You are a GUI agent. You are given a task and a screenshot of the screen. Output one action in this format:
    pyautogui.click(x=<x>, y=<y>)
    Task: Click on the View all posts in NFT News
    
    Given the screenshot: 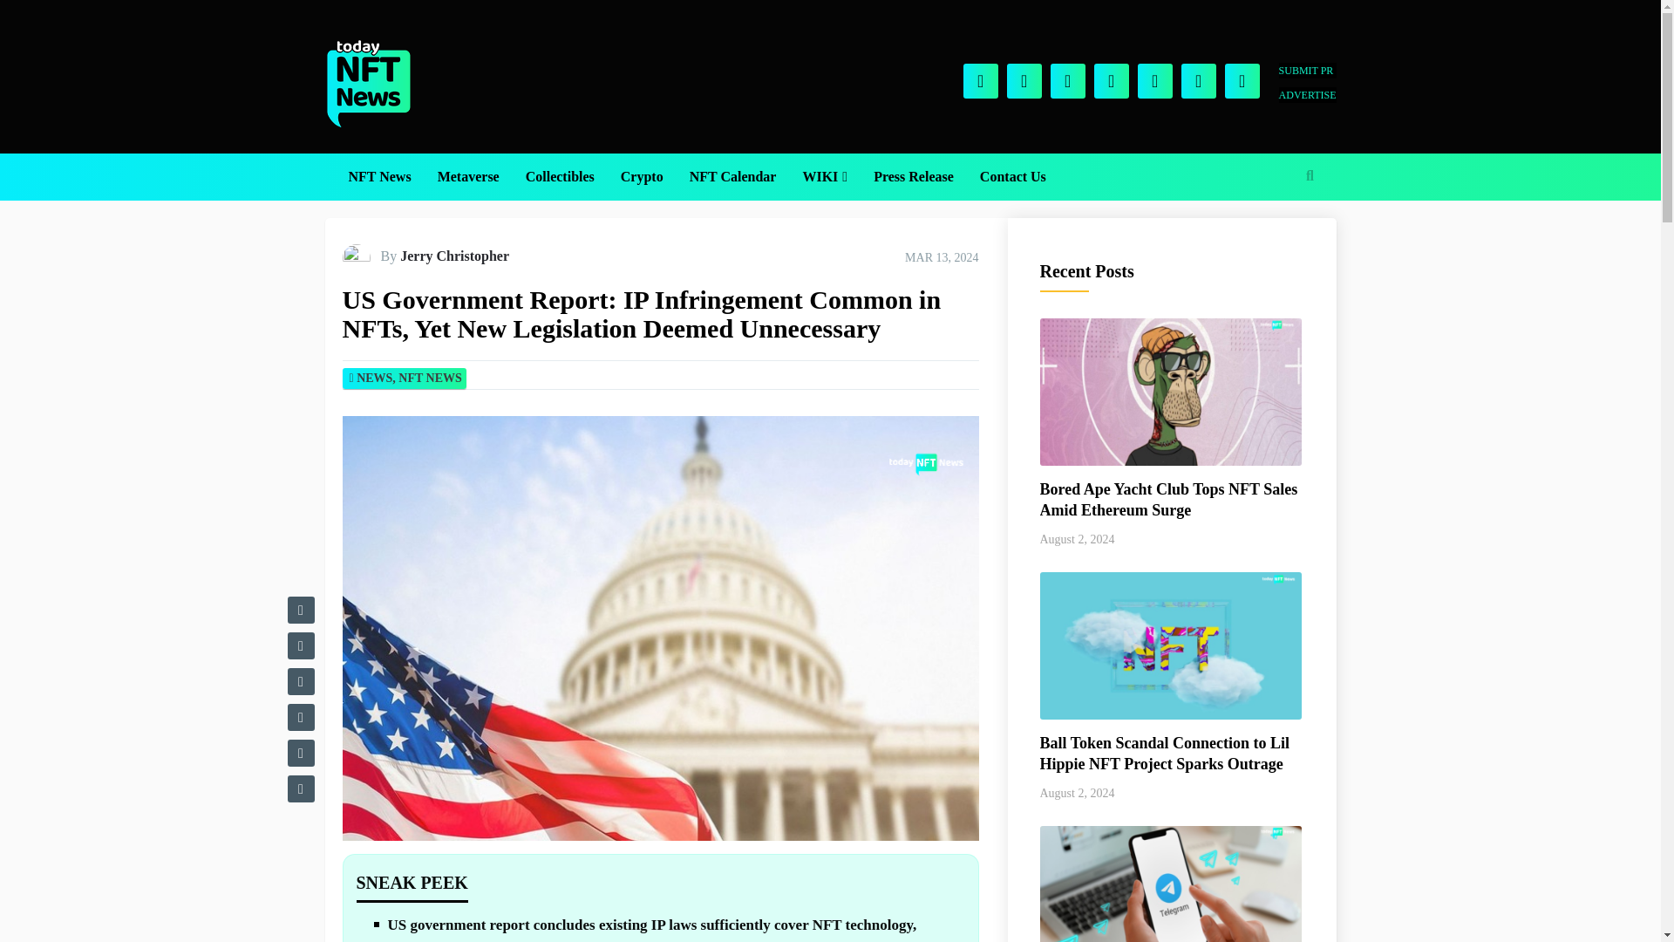 What is the action you would take?
    pyautogui.click(x=429, y=377)
    